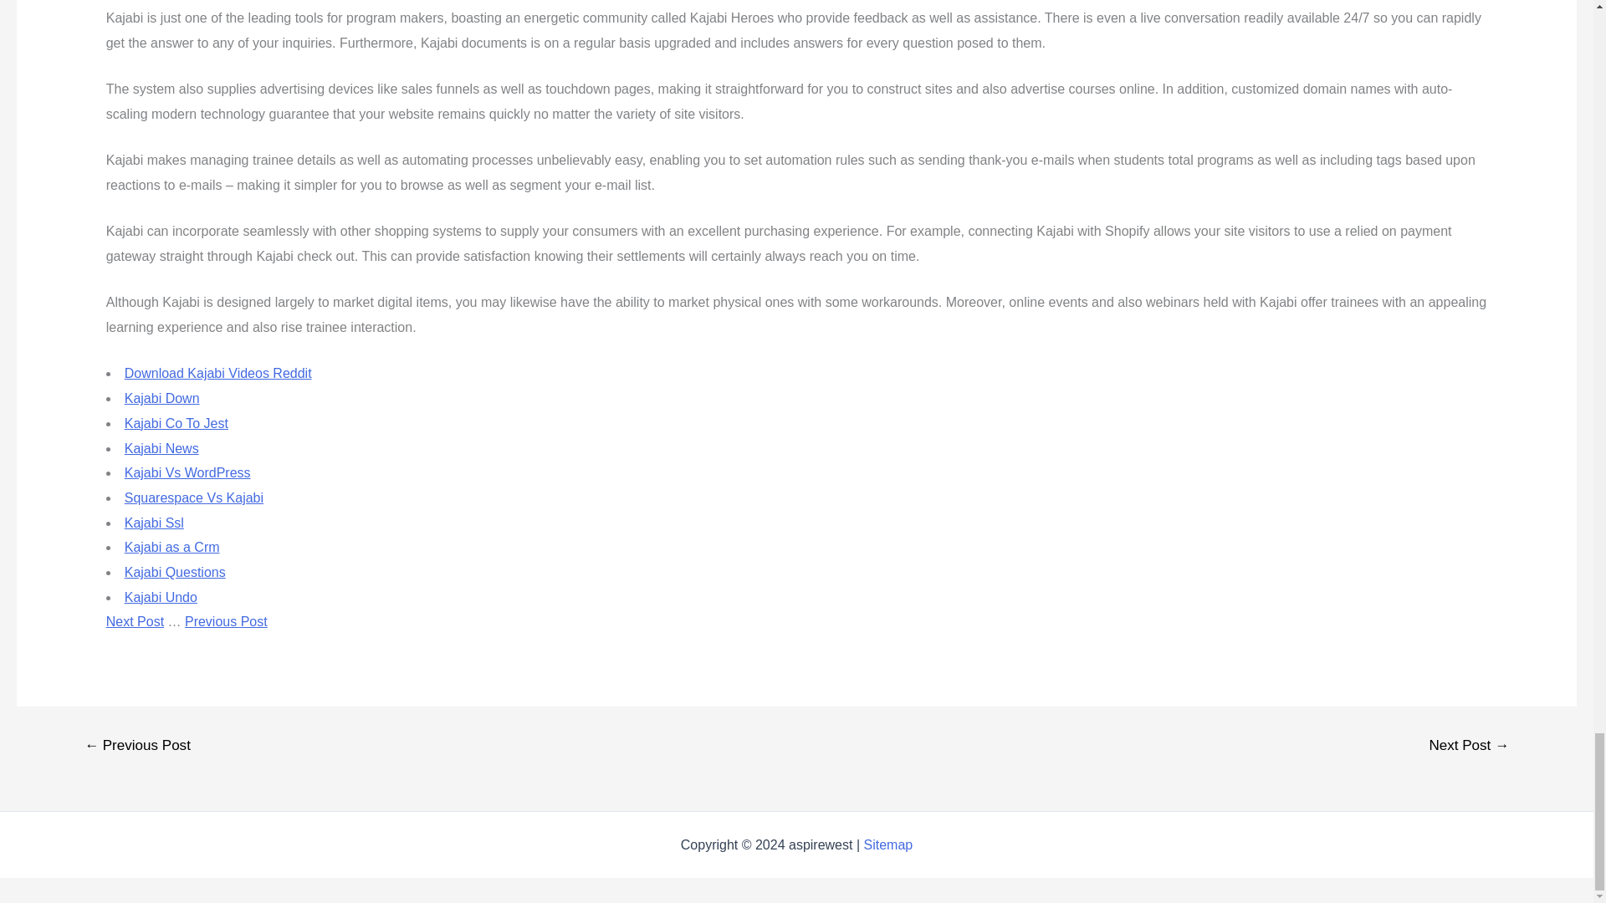 The height and width of the screenshot is (903, 1606). What do you see at coordinates (162, 398) in the screenshot?
I see `Kajabi Down` at bounding box center [162, 398].